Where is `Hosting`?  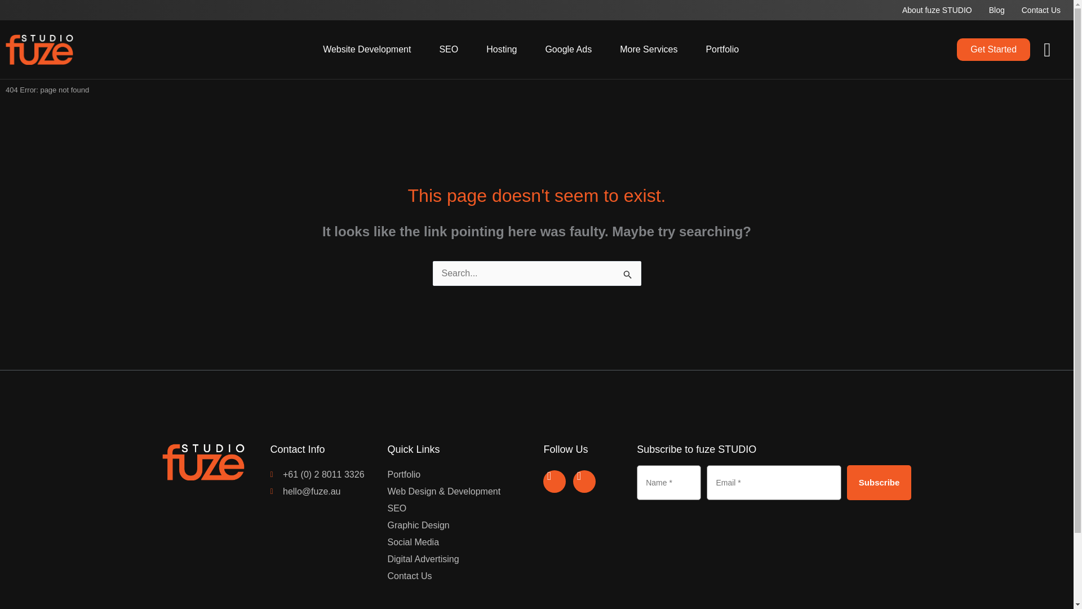 Hosting is located at coordinates (498, 50).